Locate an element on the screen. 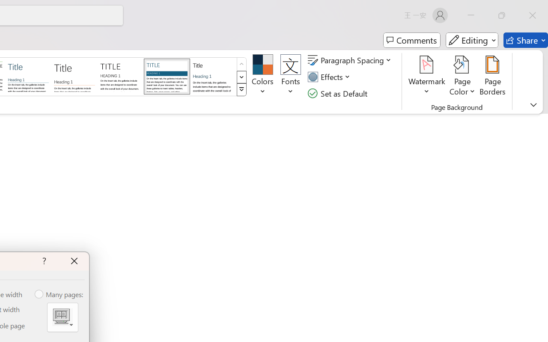  Lines (Simple) is located at coordinates (28, 76).